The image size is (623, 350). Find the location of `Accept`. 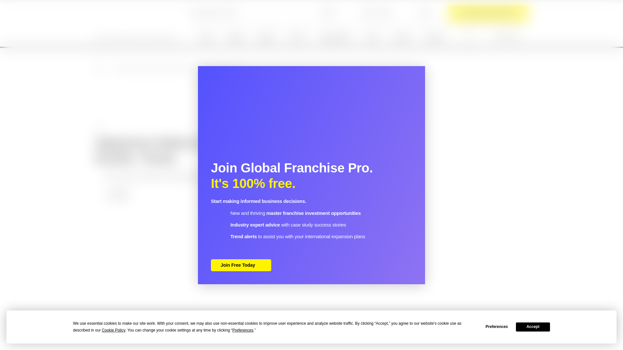

Accept is located at coordinates (533, 327).